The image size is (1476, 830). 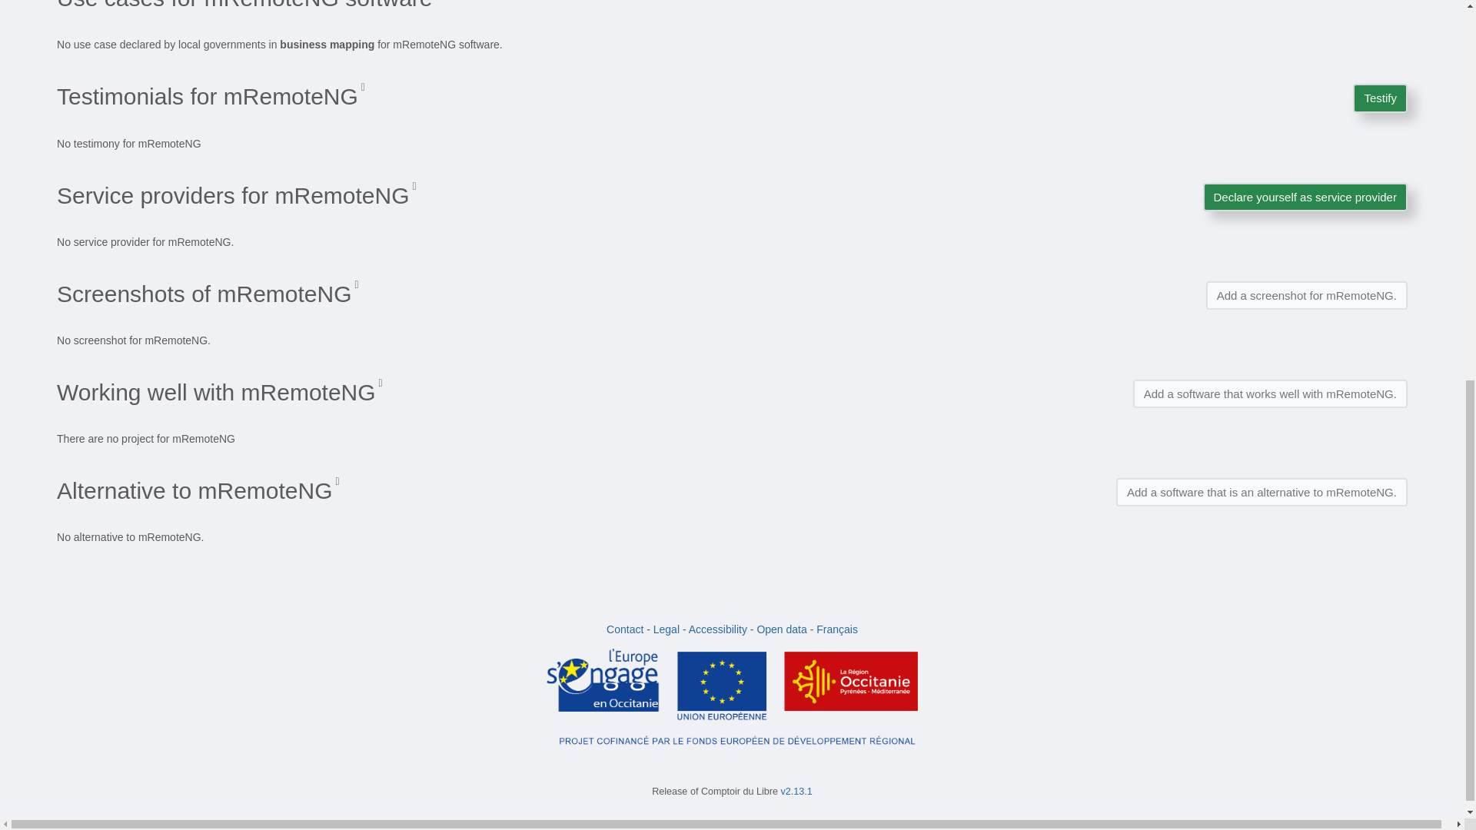 What do you see at coordinates (781, 629) in the screenshot?
I see `Open data` at bounding box center [781, 629].